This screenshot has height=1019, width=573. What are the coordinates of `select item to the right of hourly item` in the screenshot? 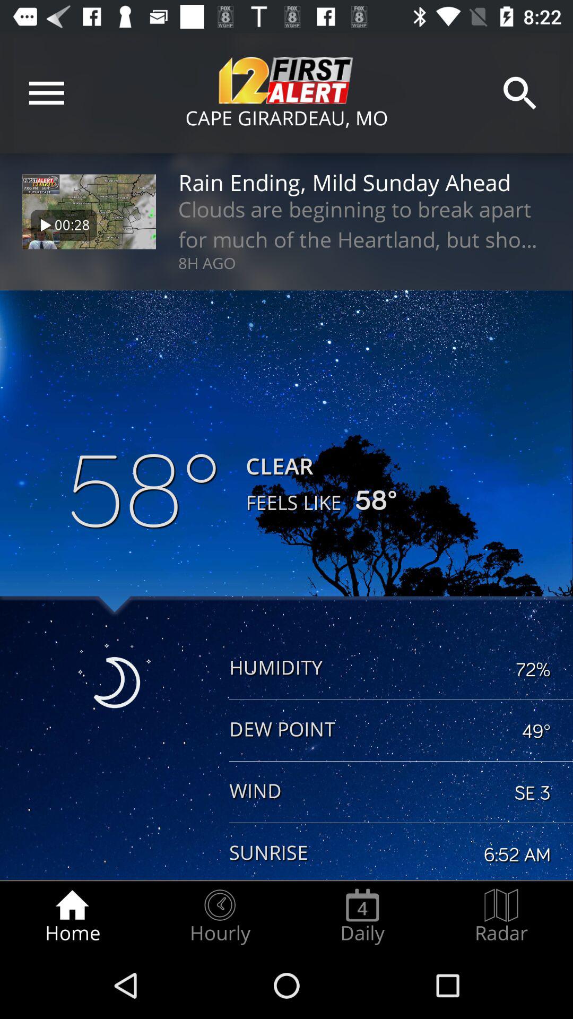 It's located at (362, 916).